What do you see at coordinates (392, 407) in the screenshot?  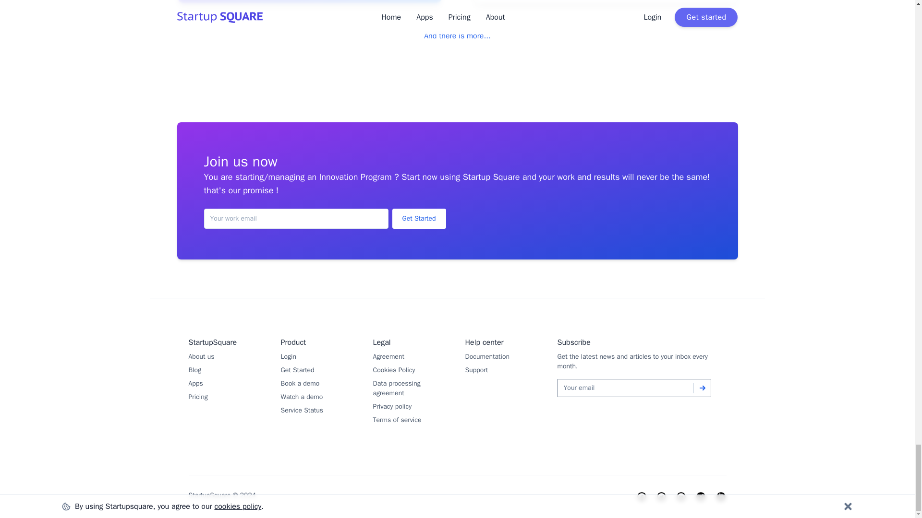 I see `Privacy policy` at bounding box center [392, 407].